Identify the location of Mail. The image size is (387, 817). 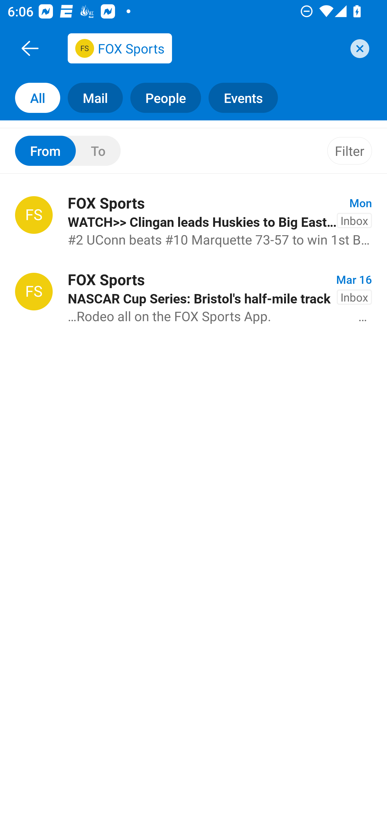
(91, 97).